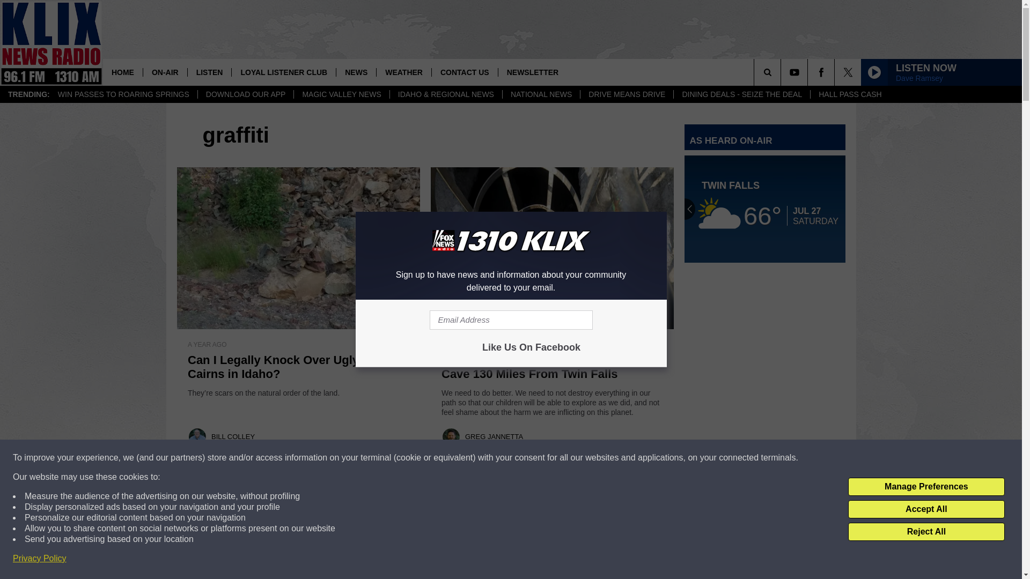 The height and width of the screenshot is (579, 1030). What do you see at coordinates (627, 94) in the screenshot?
I see `DRIVE MEANS DRIVE` at bounding box center [627, 94].